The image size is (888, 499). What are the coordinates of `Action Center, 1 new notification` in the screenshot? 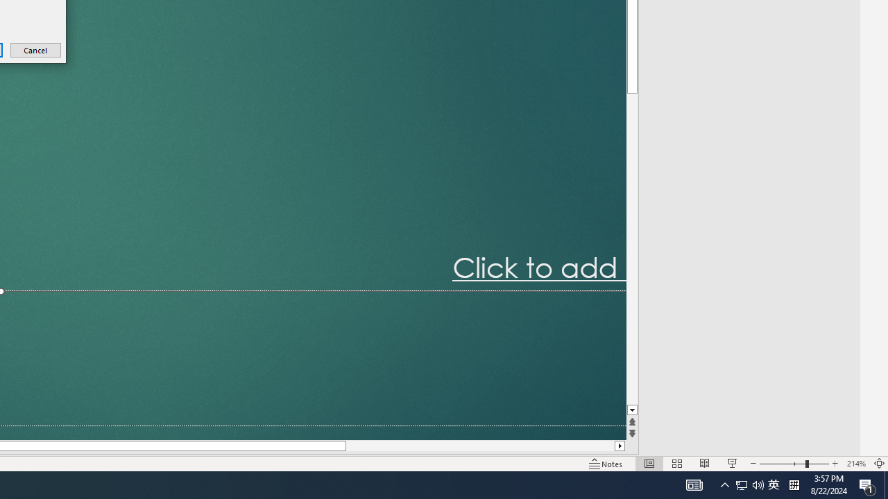 It's located at (867, 485).